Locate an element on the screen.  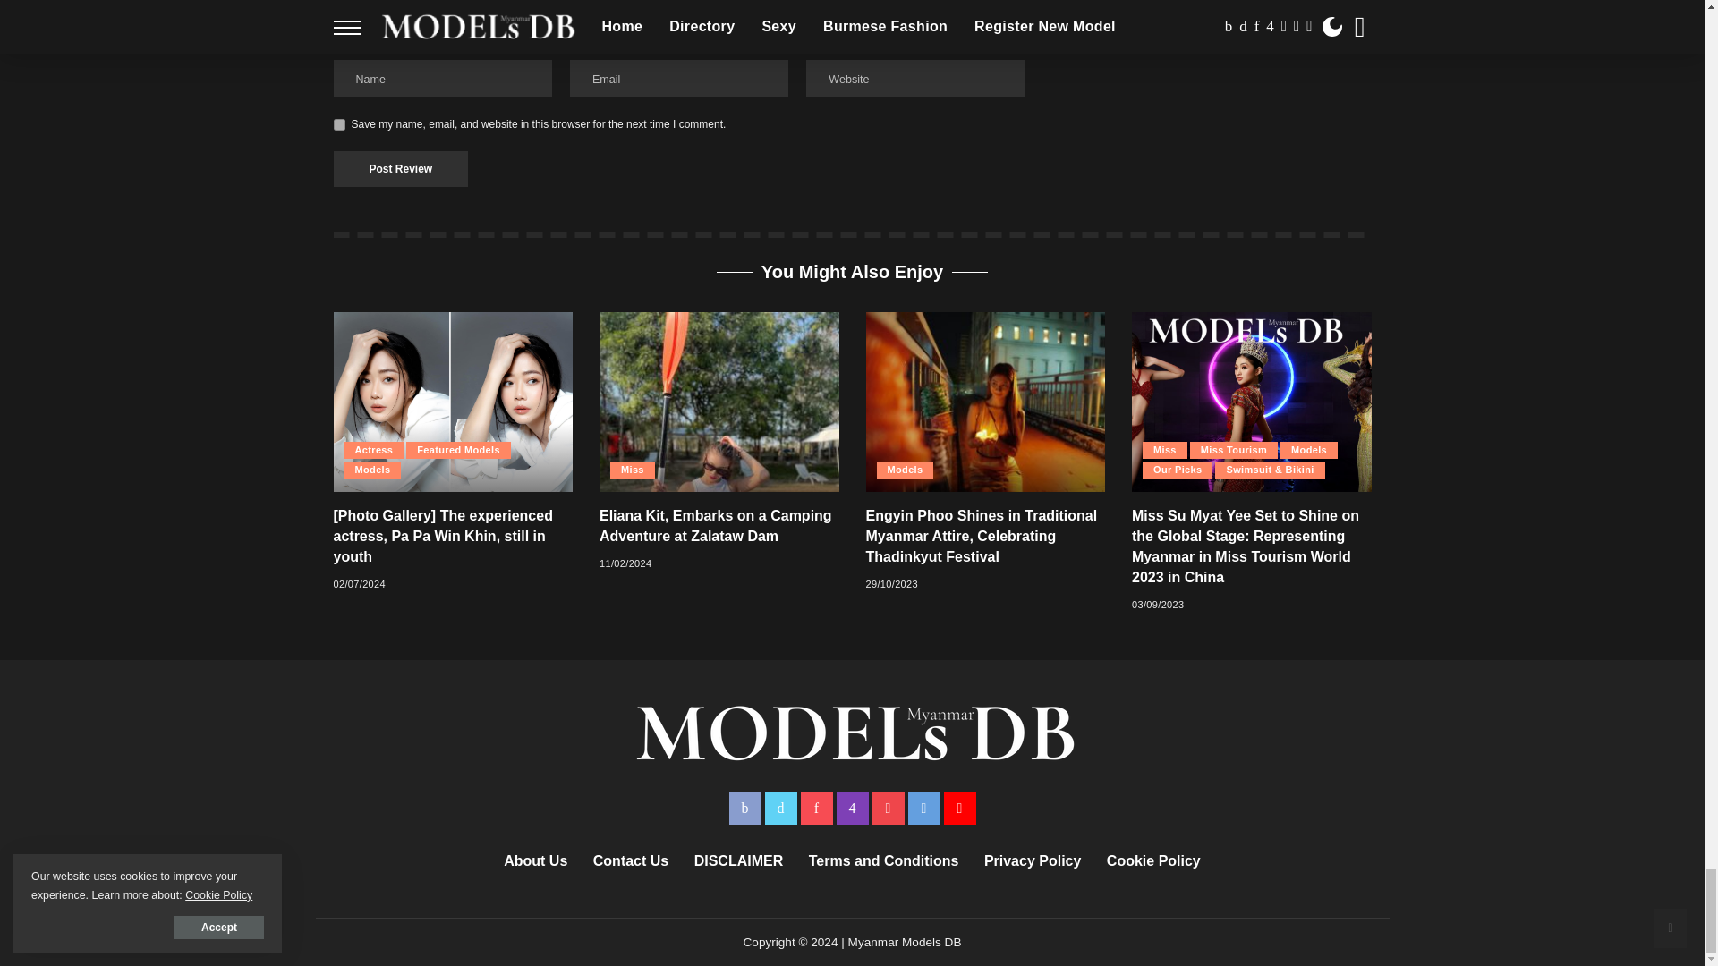
yes is located at coordinates (338, 123).